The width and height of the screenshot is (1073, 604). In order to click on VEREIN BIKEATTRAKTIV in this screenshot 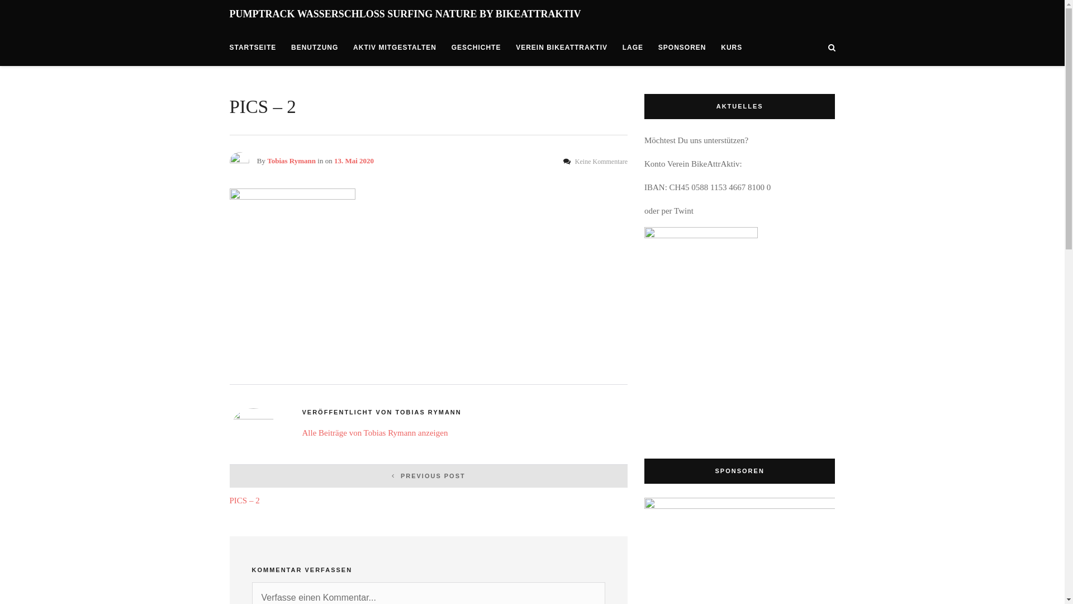, I will do `click(562, 47)`.